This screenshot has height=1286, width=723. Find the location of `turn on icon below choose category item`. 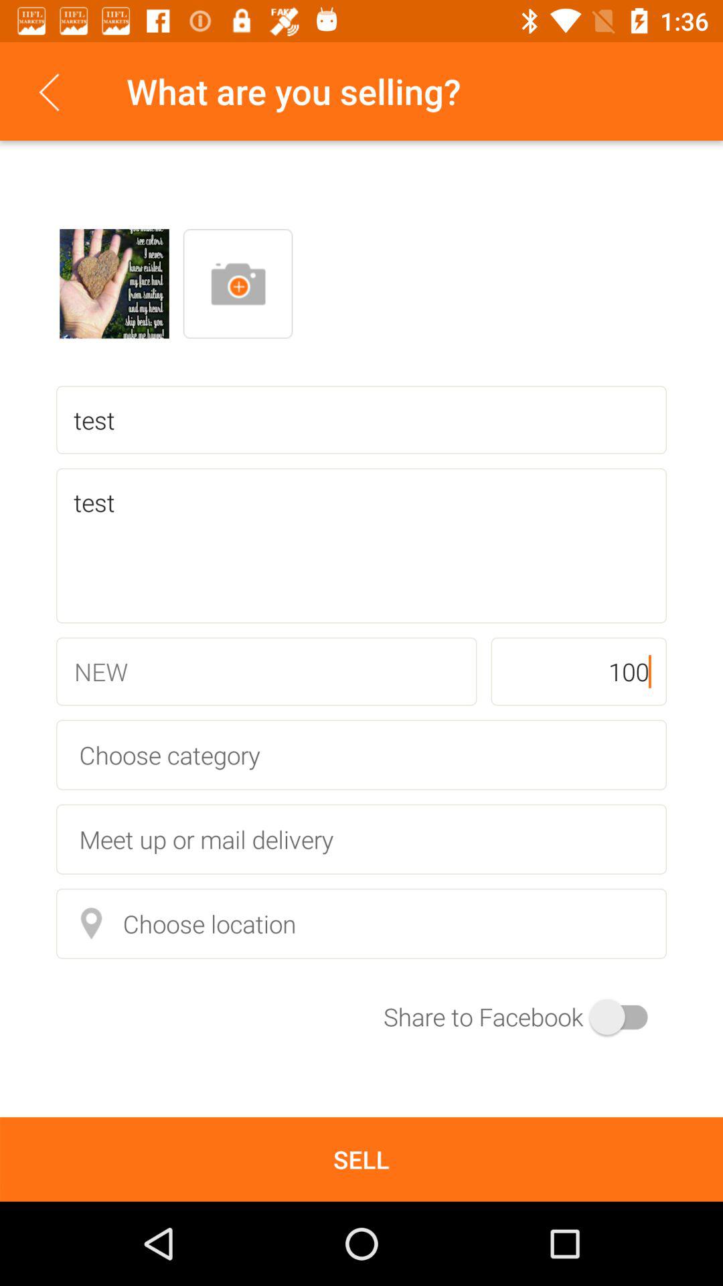

turn on icon below choose category item is located at coordinates (361, 839).